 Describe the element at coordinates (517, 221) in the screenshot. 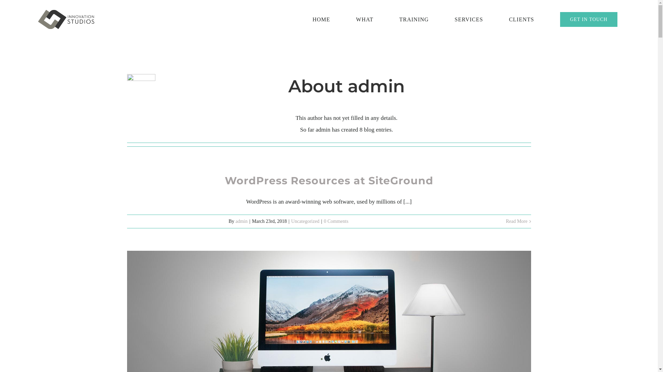

I see `Read More` at that location.